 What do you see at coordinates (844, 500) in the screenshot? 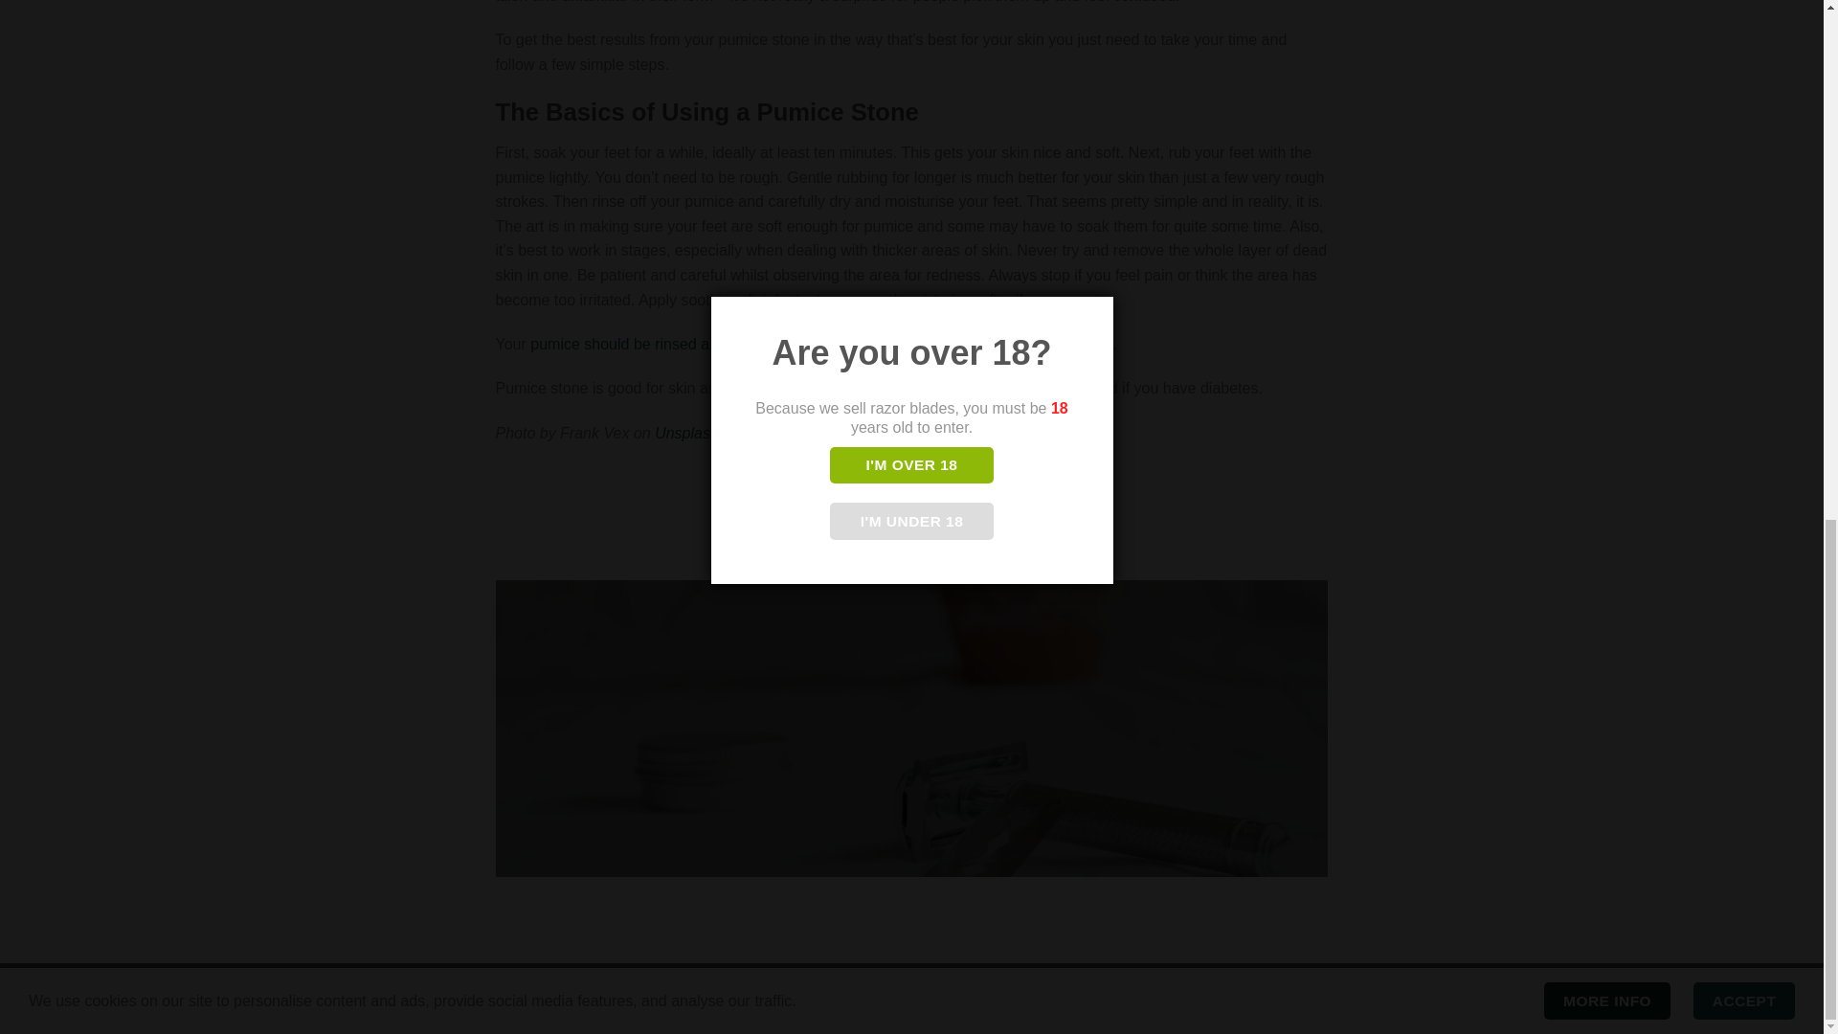
I see `Share on Facebook` at bounding box center [844, 500].